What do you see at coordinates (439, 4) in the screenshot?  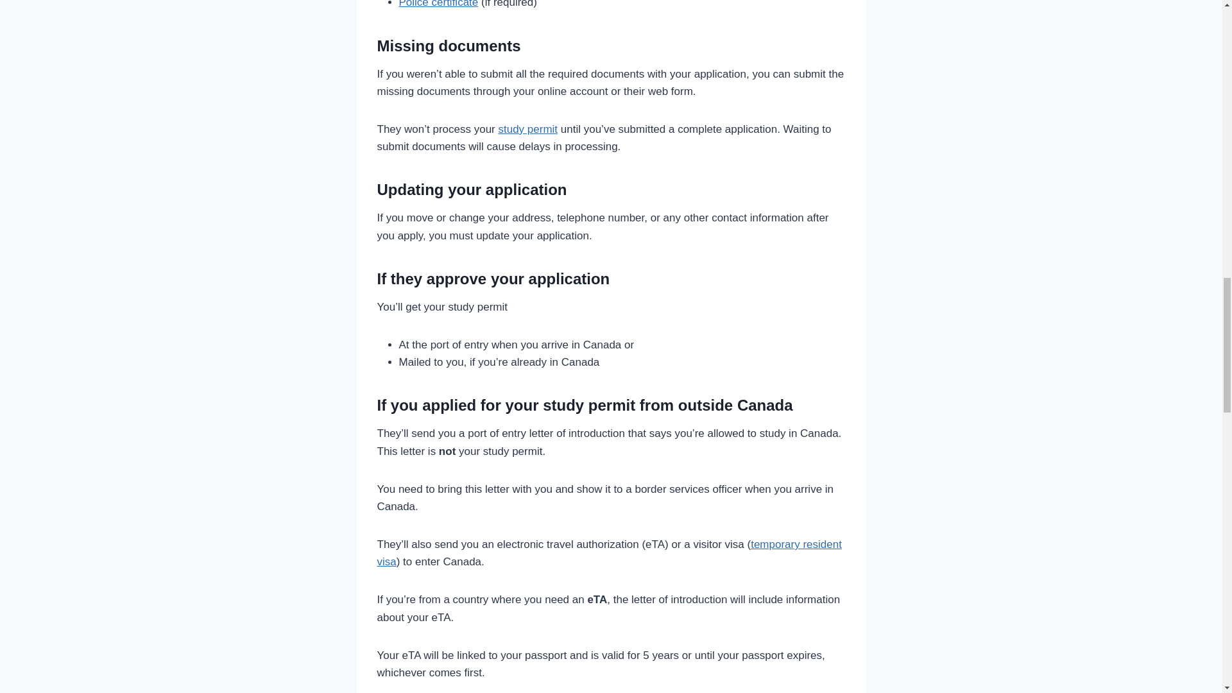 I see `Police certificate` at bounding box center [439, 4].